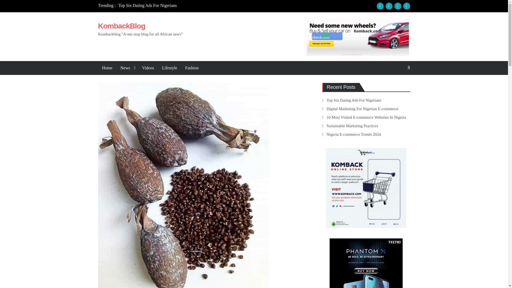 Image resolution: width=512 pixels, height=288 pixels. What do you see at coordinates (147, 5) in the screenshot?
I see `Top Six Dating Ads For Nigerians` at bounding box center [147, 5].